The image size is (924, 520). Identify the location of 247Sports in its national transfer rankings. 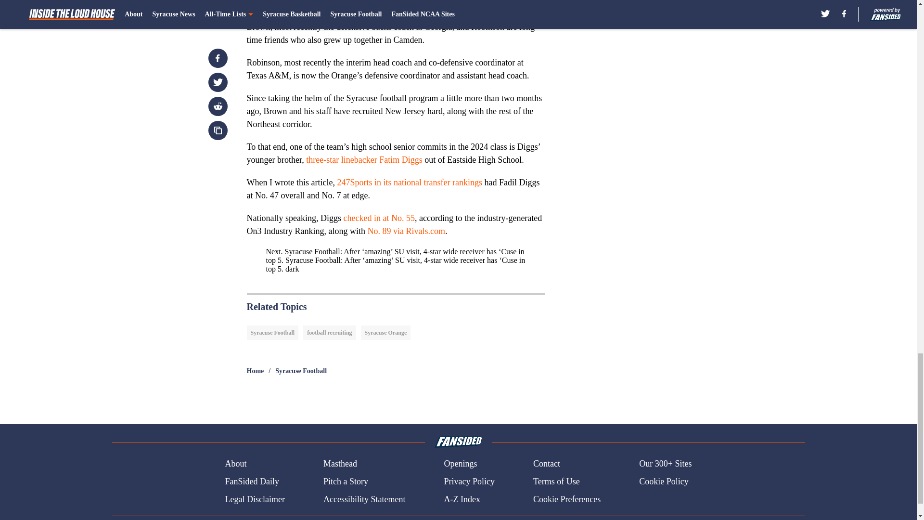
(409, 182).